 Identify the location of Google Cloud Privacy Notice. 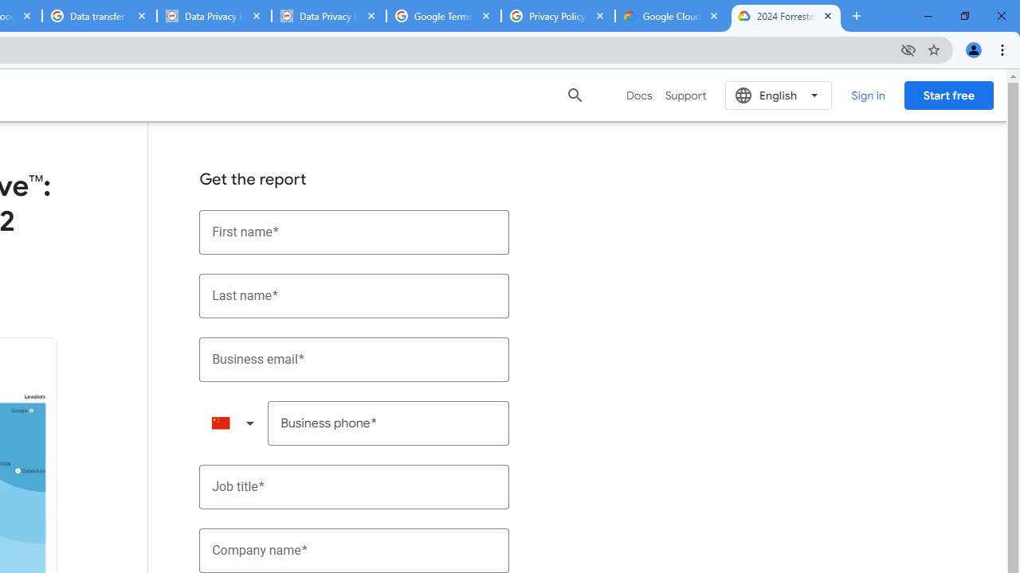
(672, 16).